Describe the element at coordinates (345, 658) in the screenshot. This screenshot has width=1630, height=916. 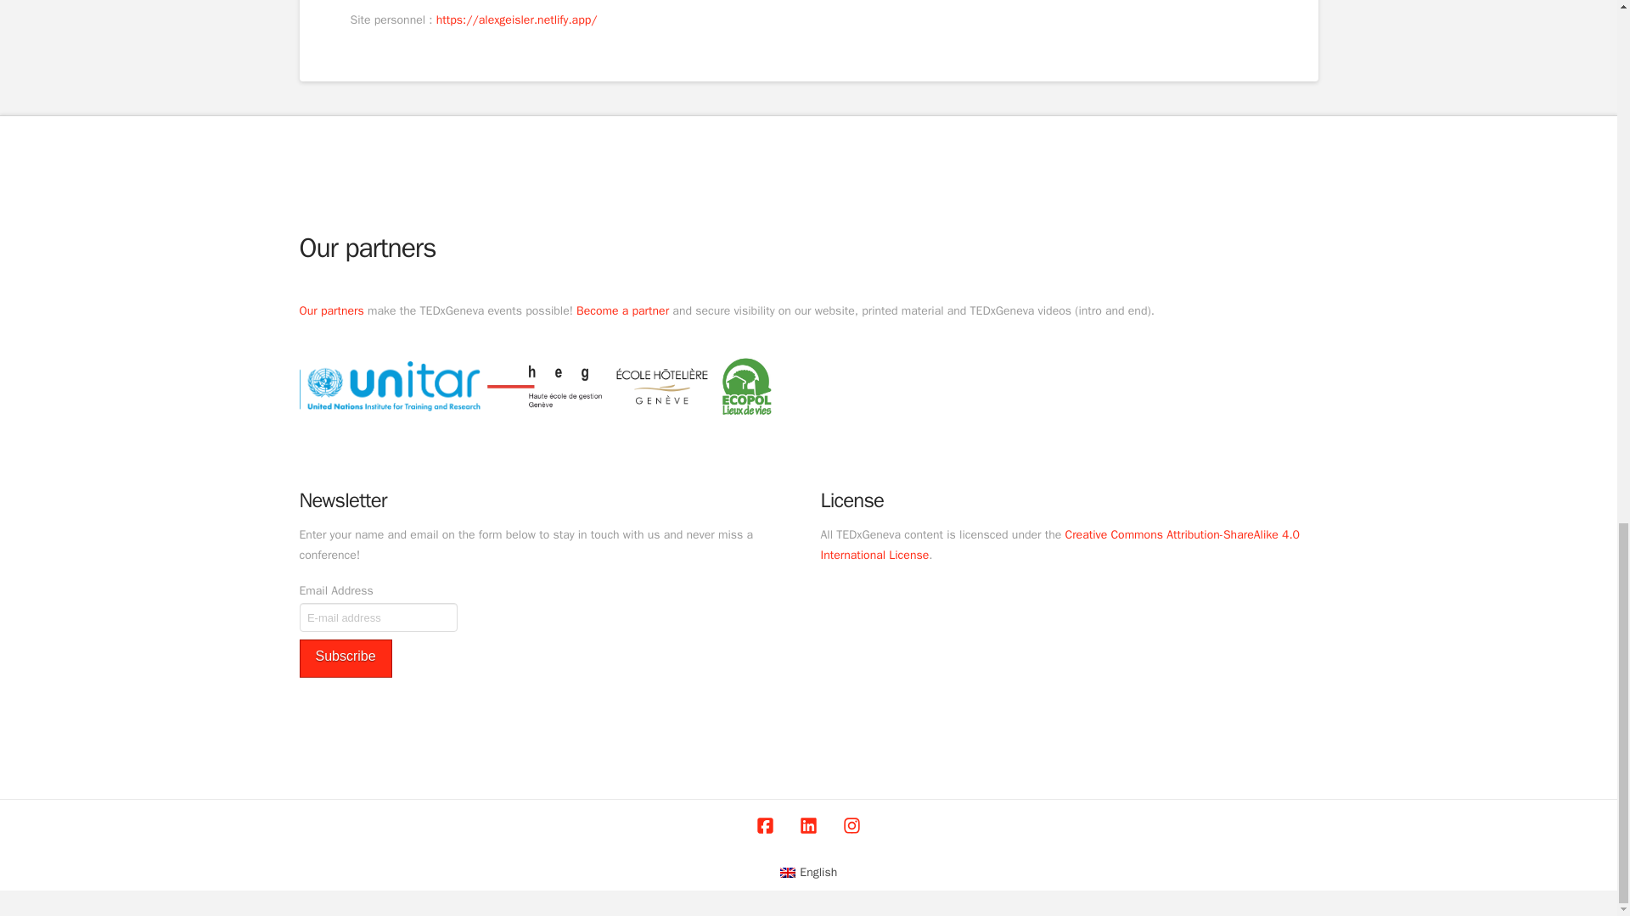
I see `Subscribe` at that location.